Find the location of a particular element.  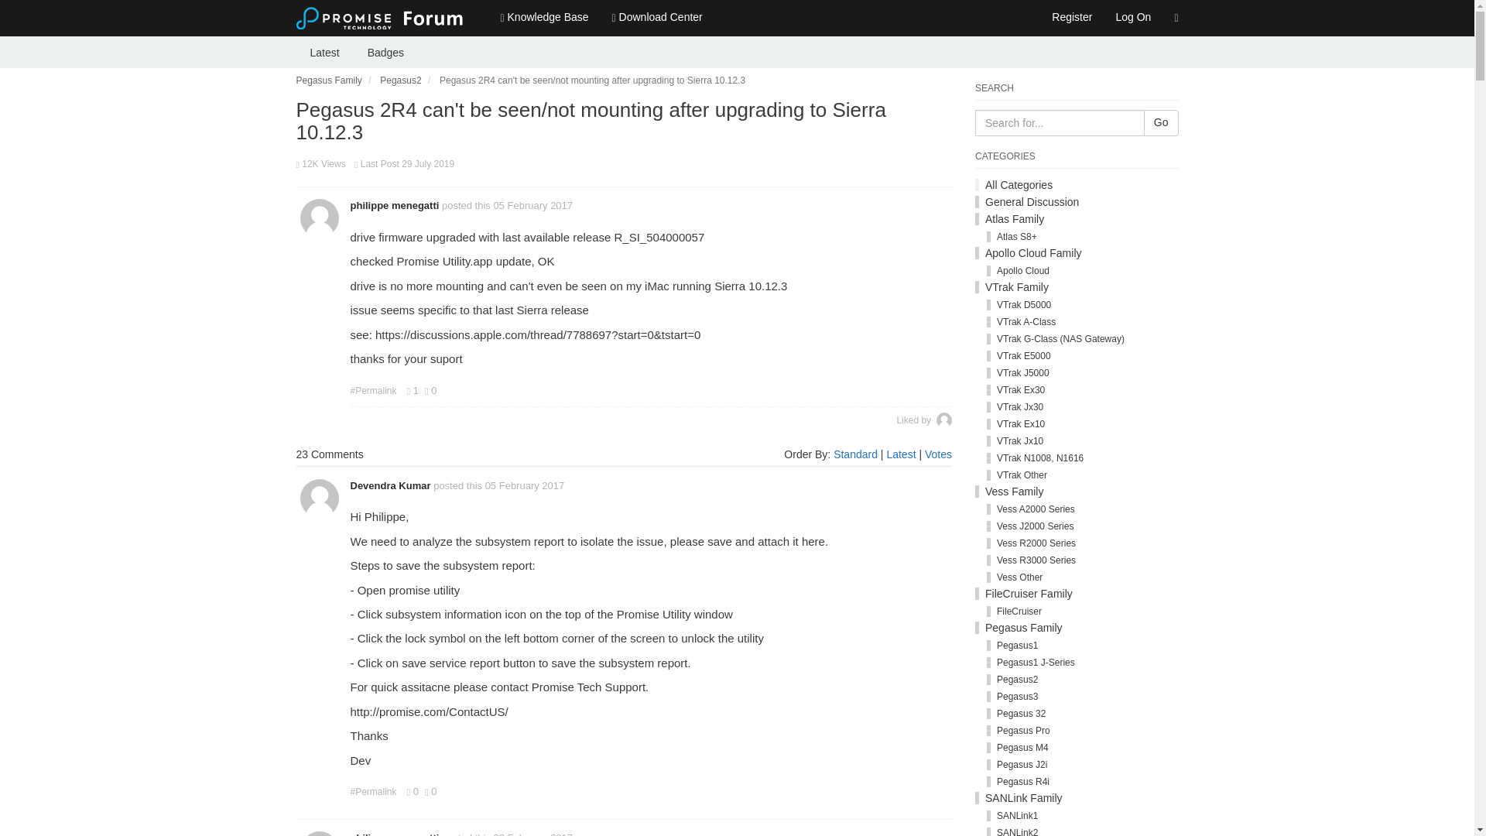

Download Center is located at coordinates (657, 17).